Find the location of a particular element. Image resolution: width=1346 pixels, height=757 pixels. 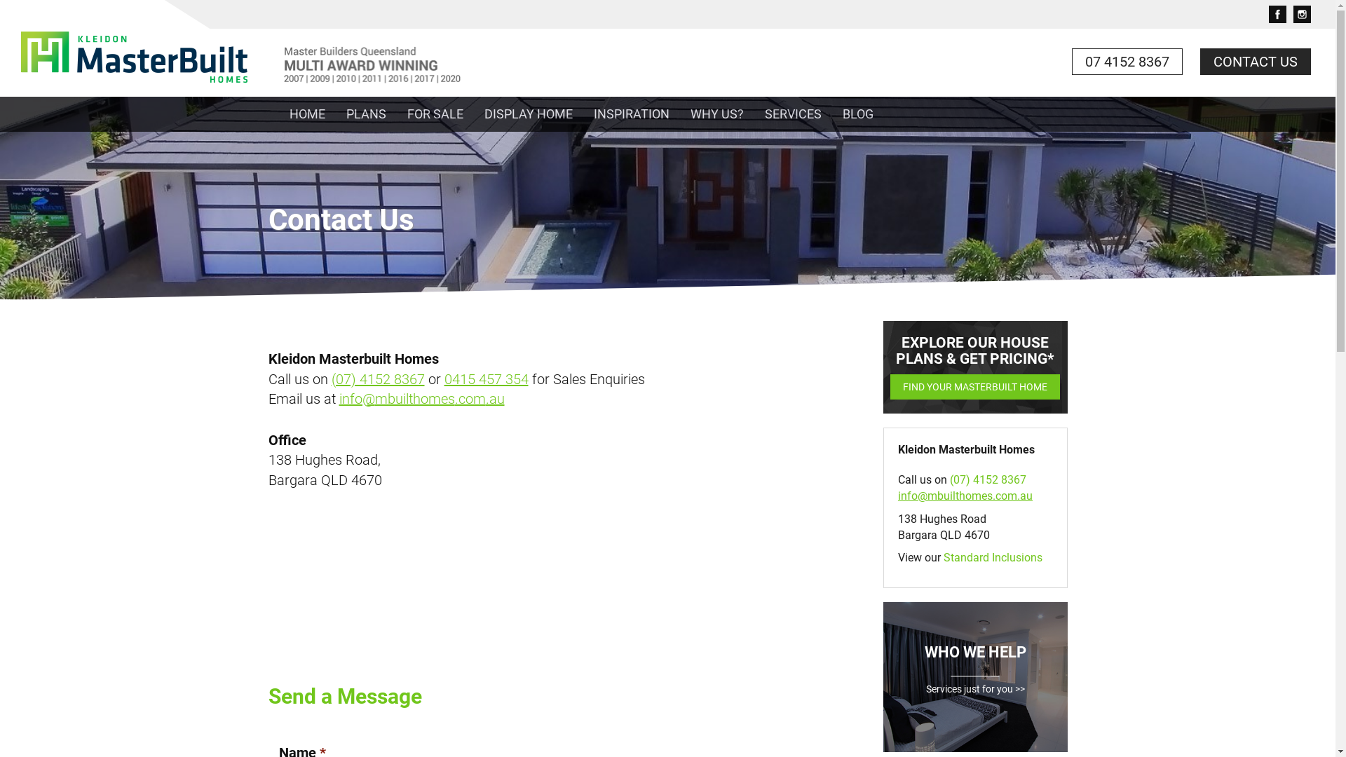

WHY US? is located at coordinates (717, 114).